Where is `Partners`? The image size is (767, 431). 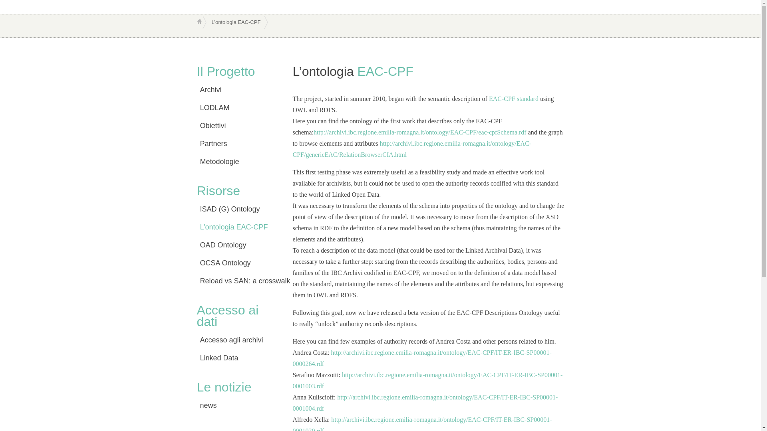 Partners is located at coordinates (236, 144).